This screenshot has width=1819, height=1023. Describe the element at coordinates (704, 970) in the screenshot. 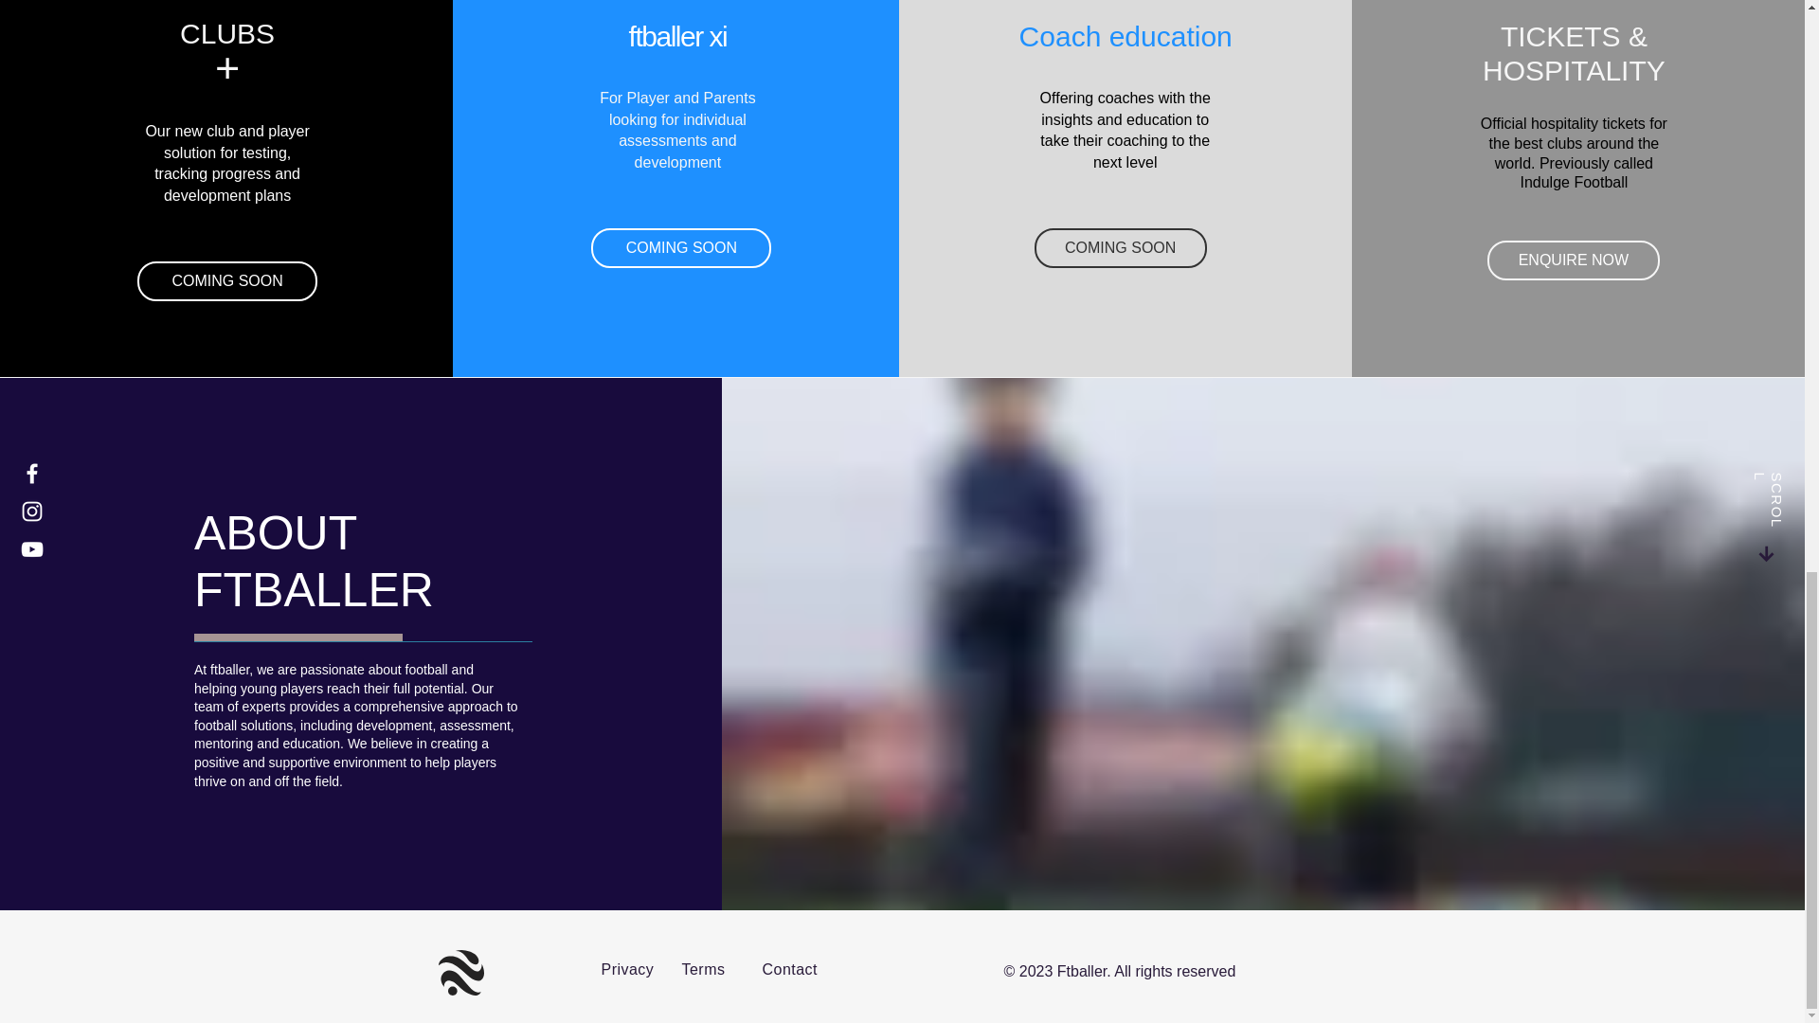

I see `Terms` at that location.